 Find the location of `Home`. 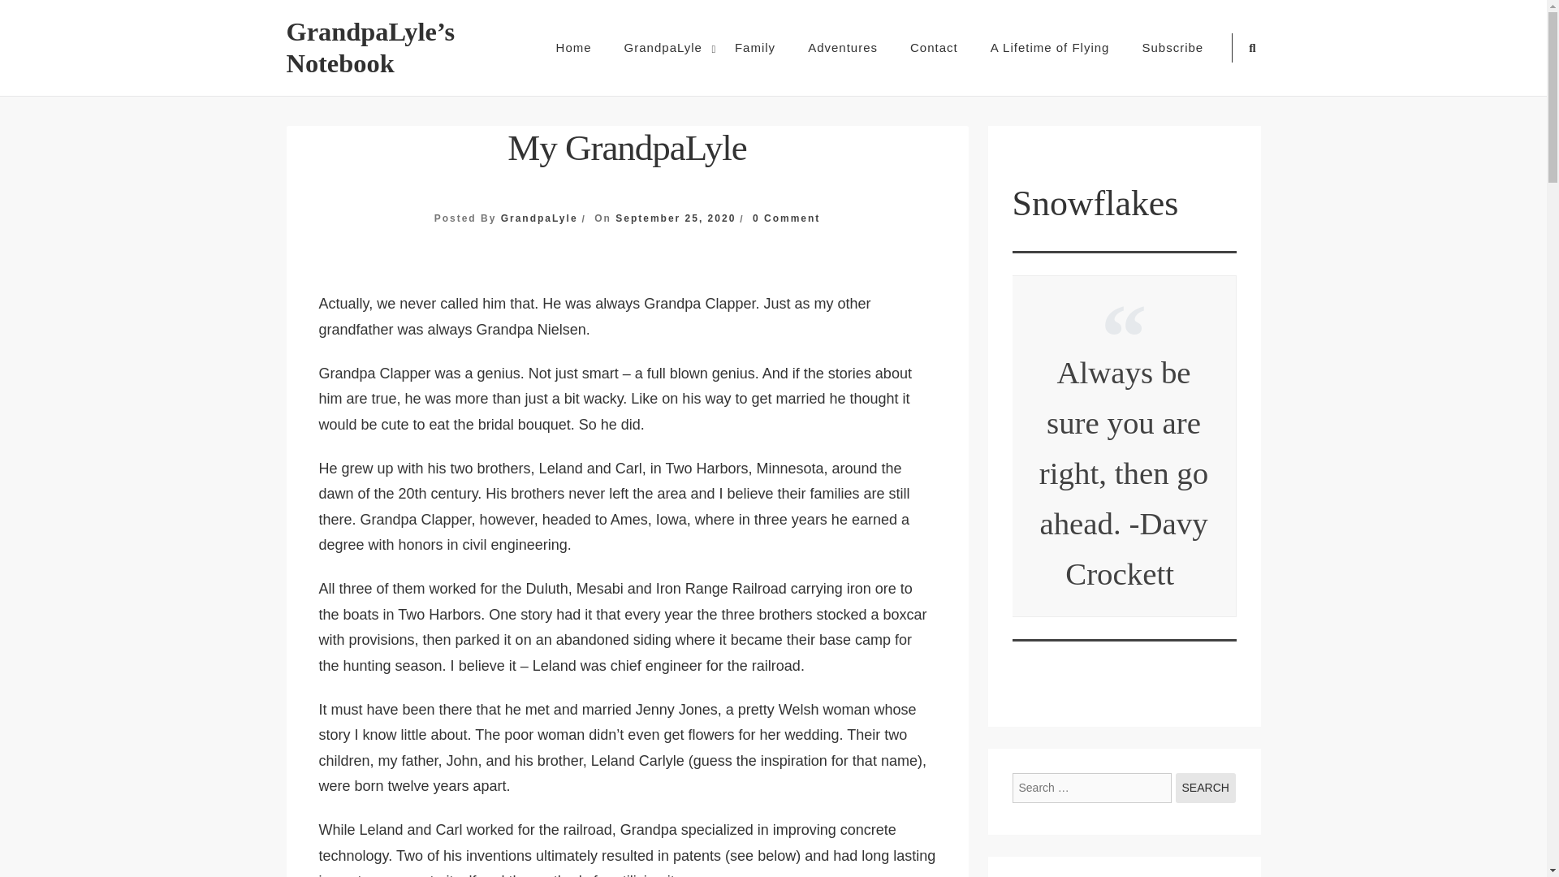

Home is located at coordinates (1205, 788).